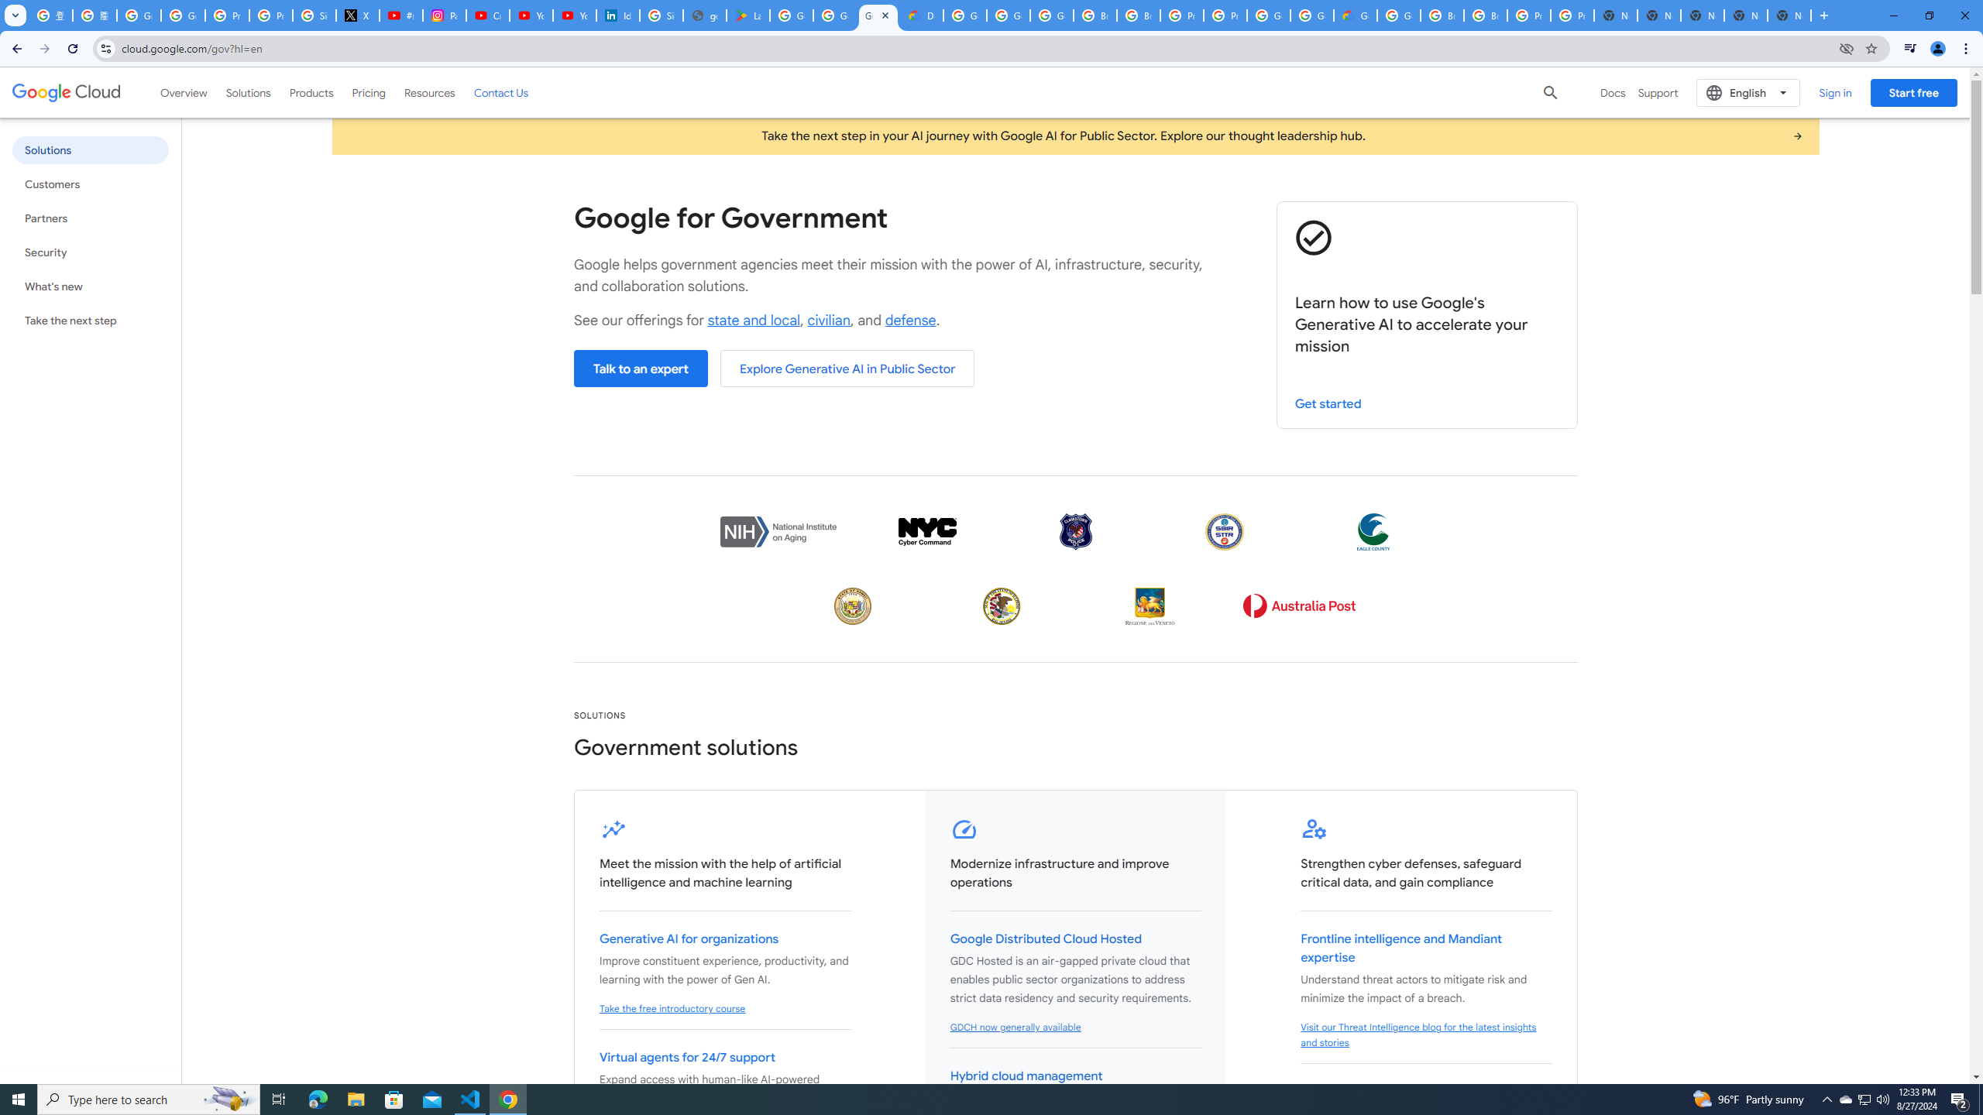  I want to click on Regione Veneto, so click(1150, 606).